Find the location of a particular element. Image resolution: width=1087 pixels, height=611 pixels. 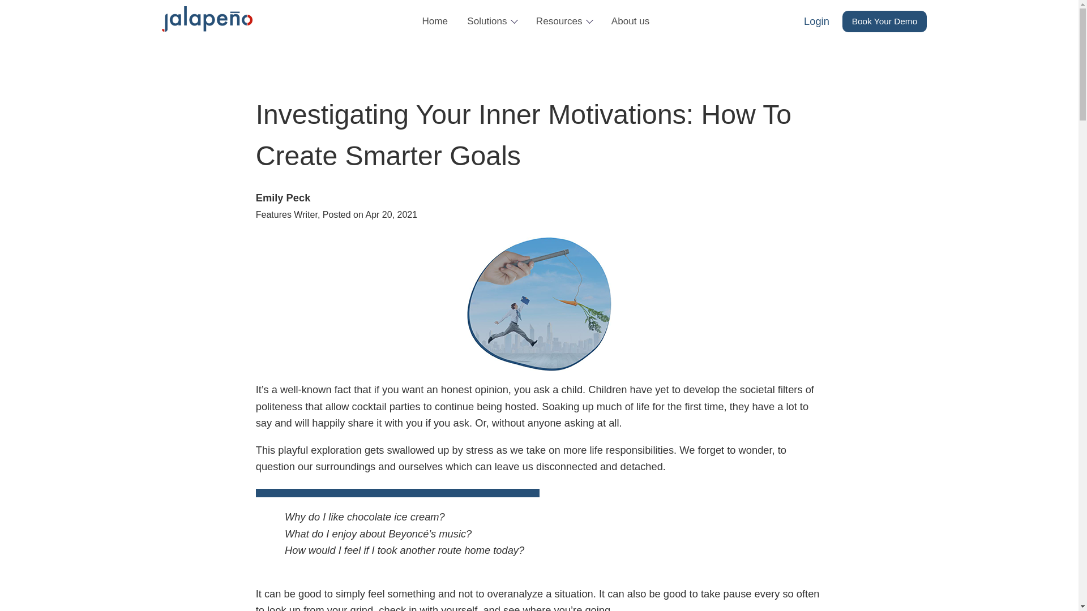

About us is located at coordinates (631, 21).